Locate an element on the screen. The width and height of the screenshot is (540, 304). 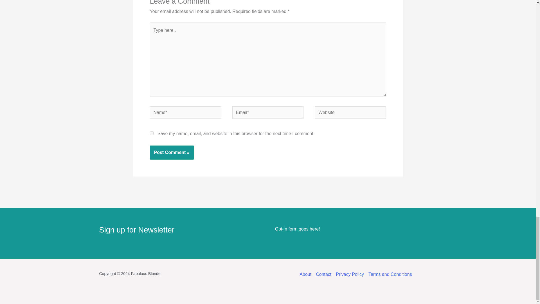
Privacy Policy is located at coordinates (350, 274).